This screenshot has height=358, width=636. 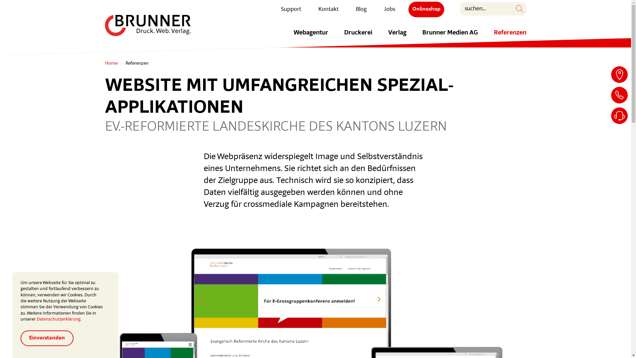 What do you see at coordinates (111, 64) in the screenshot?
I see `Home` at bounding box center [111, 64].